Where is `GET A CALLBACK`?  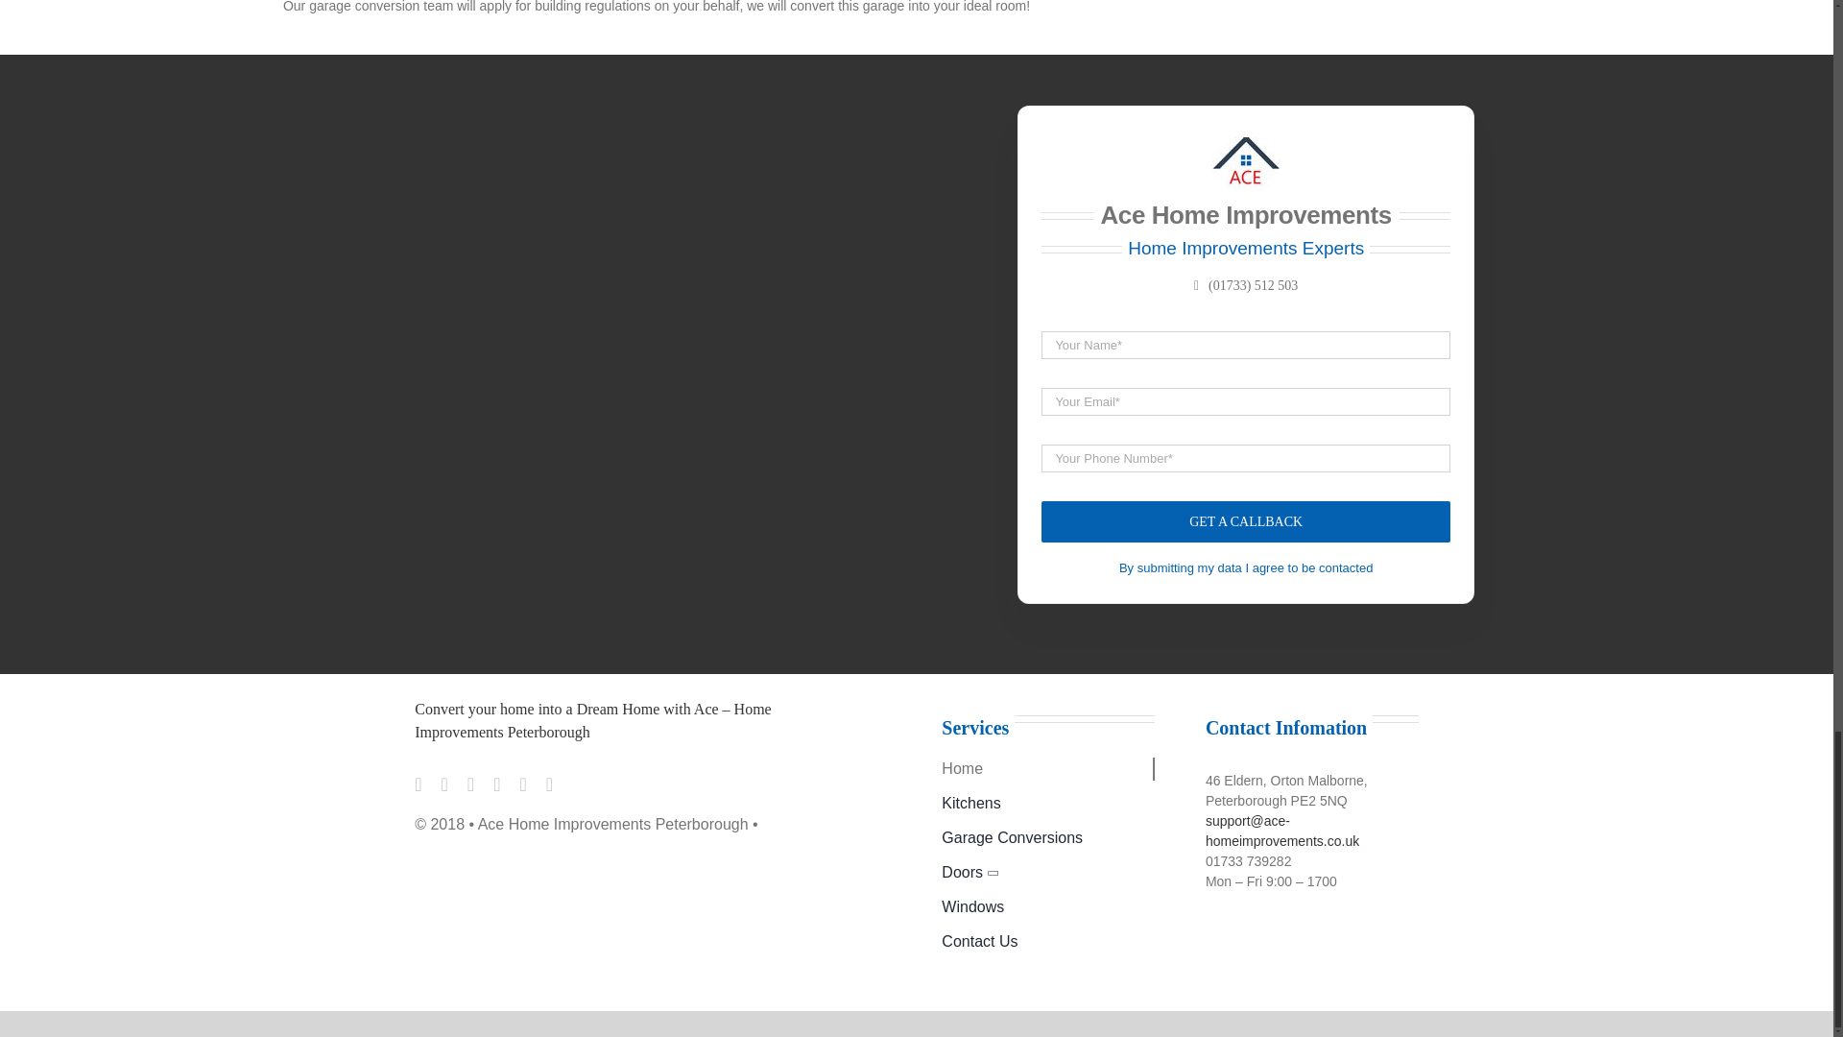
GET A CALLBACK is located at coordinates (1246, 520).